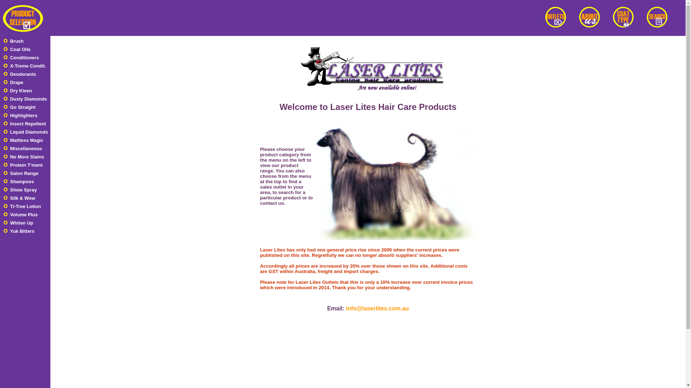  I want to click on   Highlighters, so click(21, 116).